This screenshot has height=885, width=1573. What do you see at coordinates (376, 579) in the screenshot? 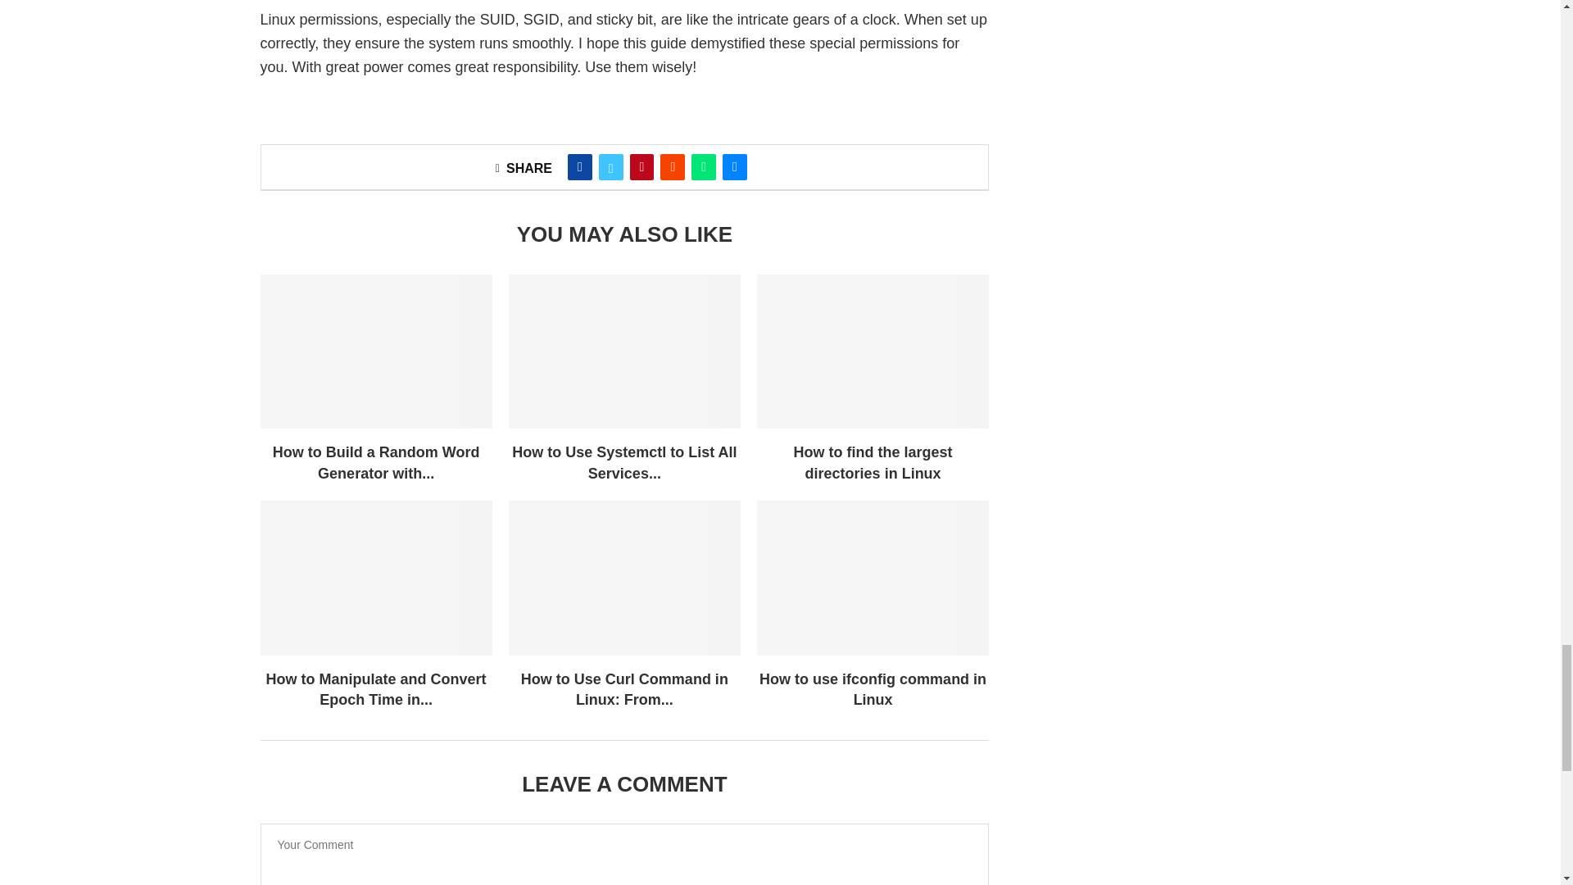
I see `How to Manipulate and Convert Epoch Time in Linux` at bounding box center [376, 579].